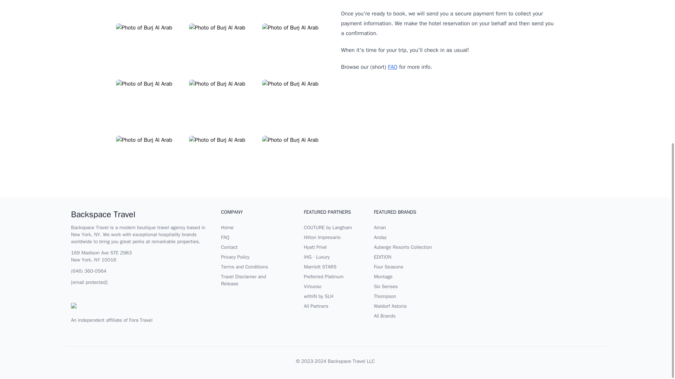 This screenshot has height=379, width=675. Describe the element at coordinates (316, 306) in the screenshot. I see `All Partners` at that location.